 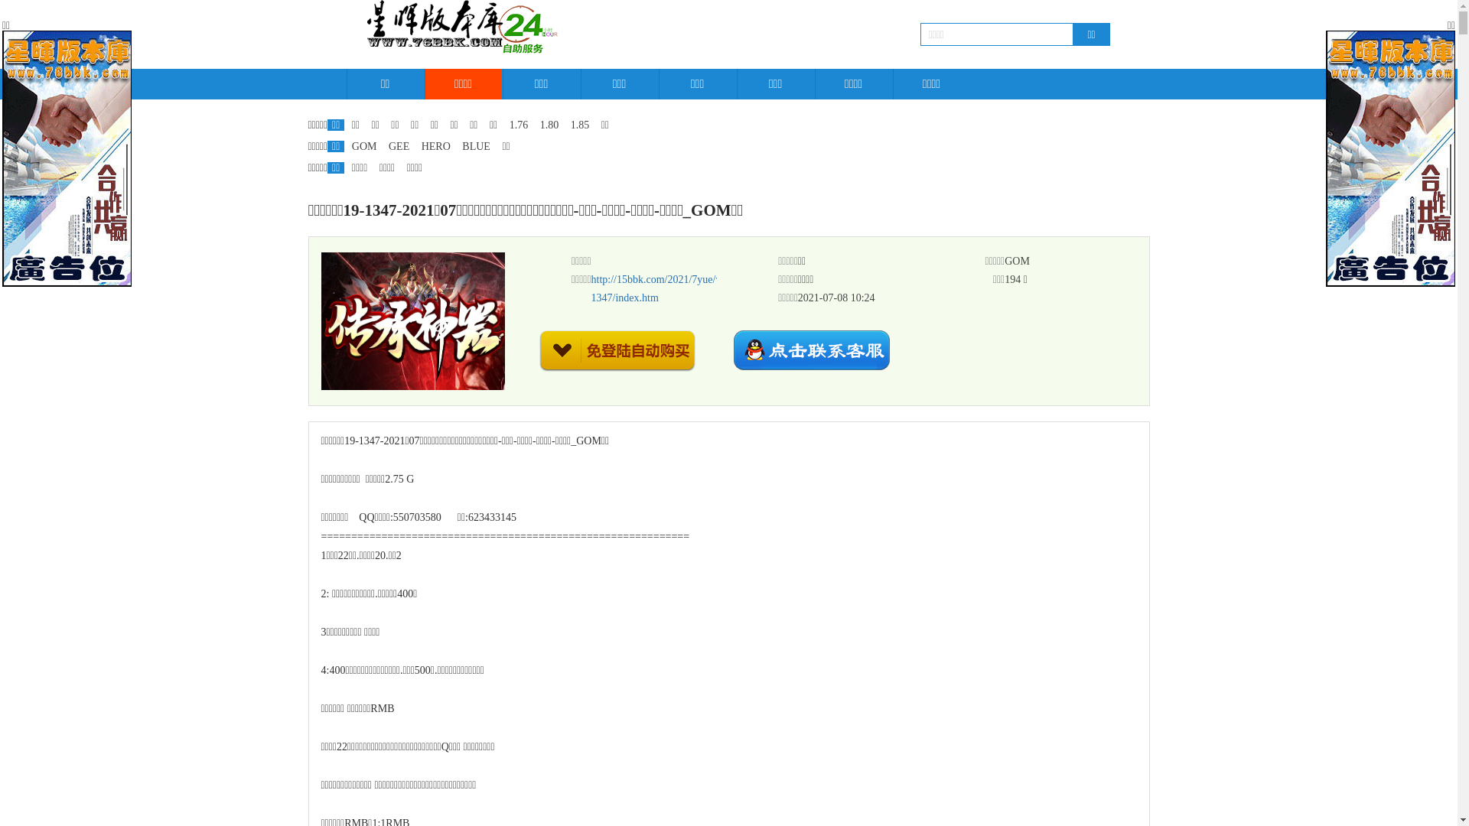 I want to click on http://15bbk.com/2021/7yue/wz/19-1347/index.htm, so click(x=668, y=289).